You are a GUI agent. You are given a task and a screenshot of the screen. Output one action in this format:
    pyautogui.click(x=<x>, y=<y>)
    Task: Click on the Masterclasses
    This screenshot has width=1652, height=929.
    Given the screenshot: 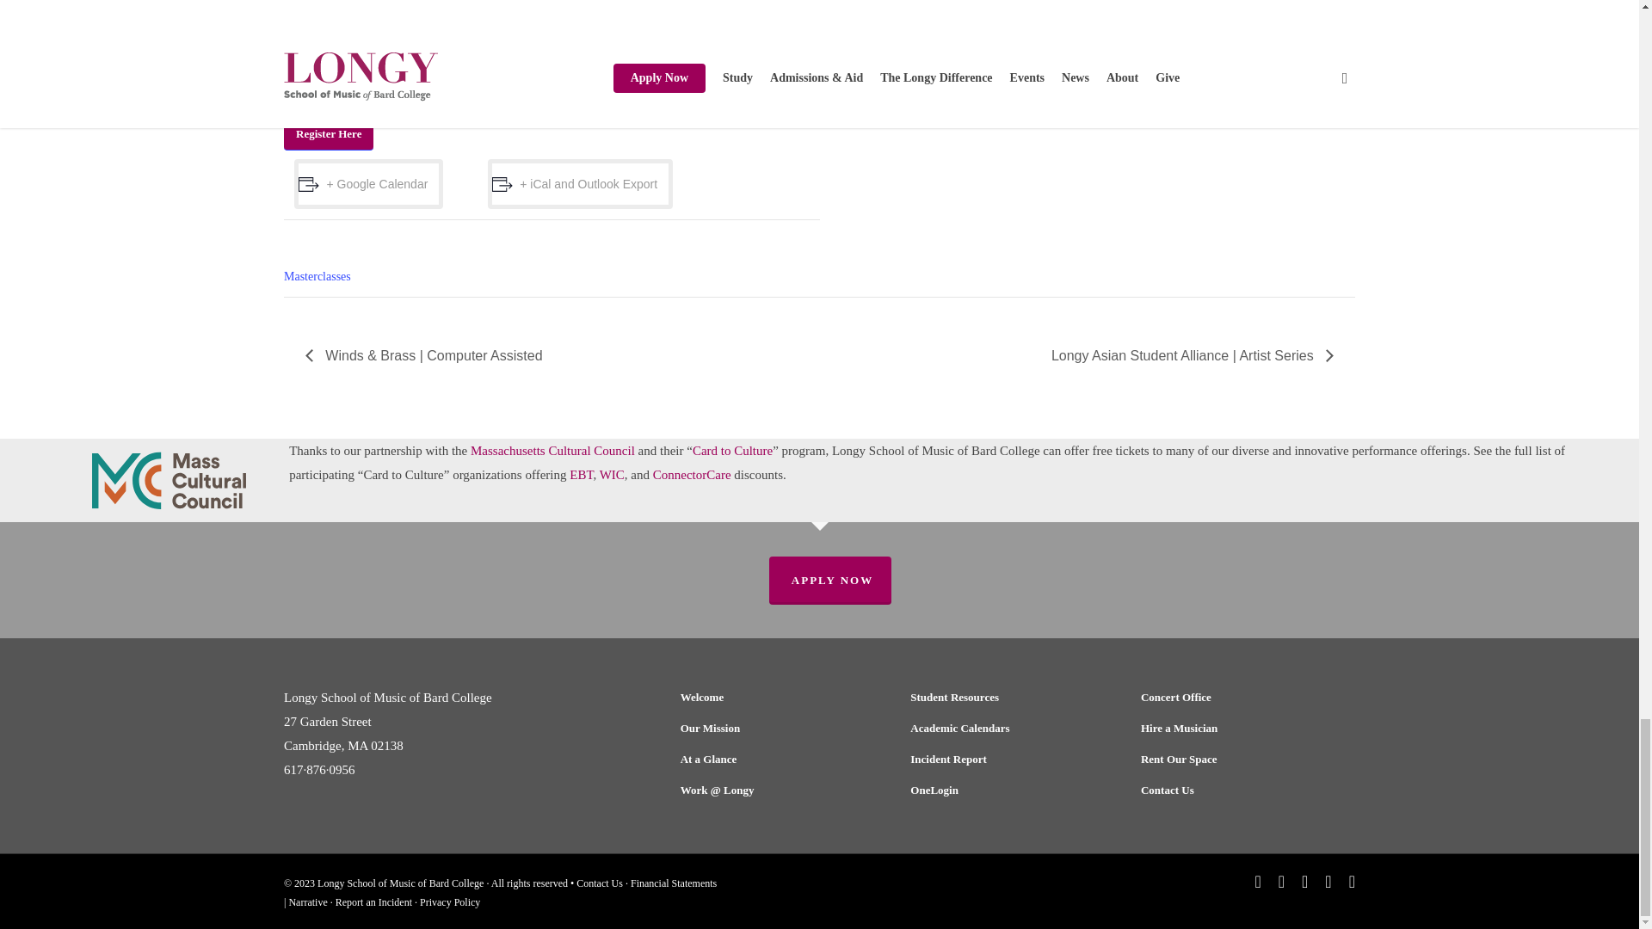 What is the action you would take?
    pyautogui.click(x=317, y=277)
    